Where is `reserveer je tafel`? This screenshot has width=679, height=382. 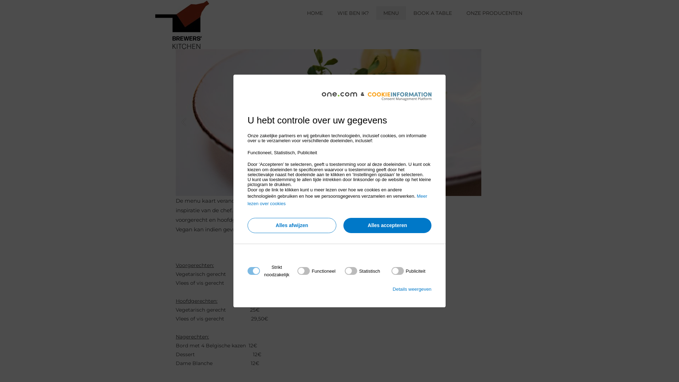 reserveer je tafel is located at coordinates (435, 80).